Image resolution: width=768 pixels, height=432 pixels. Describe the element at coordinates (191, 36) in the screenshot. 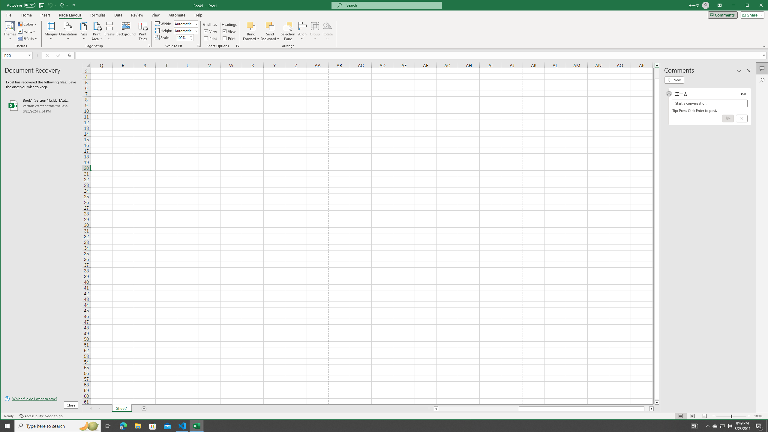

I see `Maximize` at that location.